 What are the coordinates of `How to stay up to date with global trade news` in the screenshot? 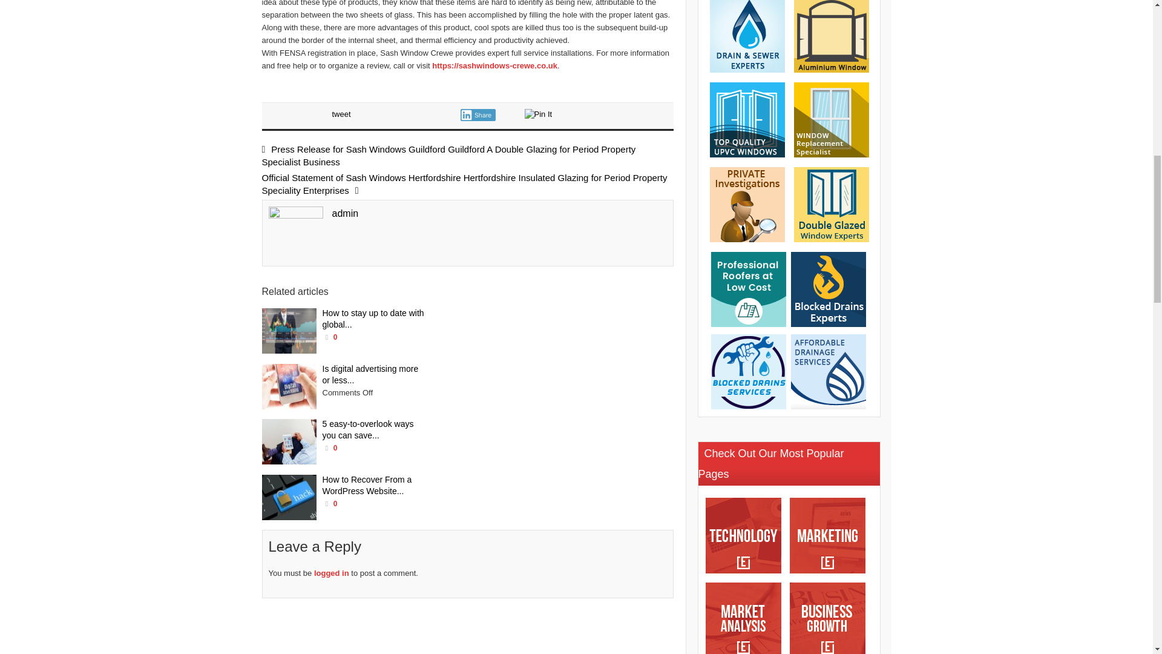 It's located at (289, 331).